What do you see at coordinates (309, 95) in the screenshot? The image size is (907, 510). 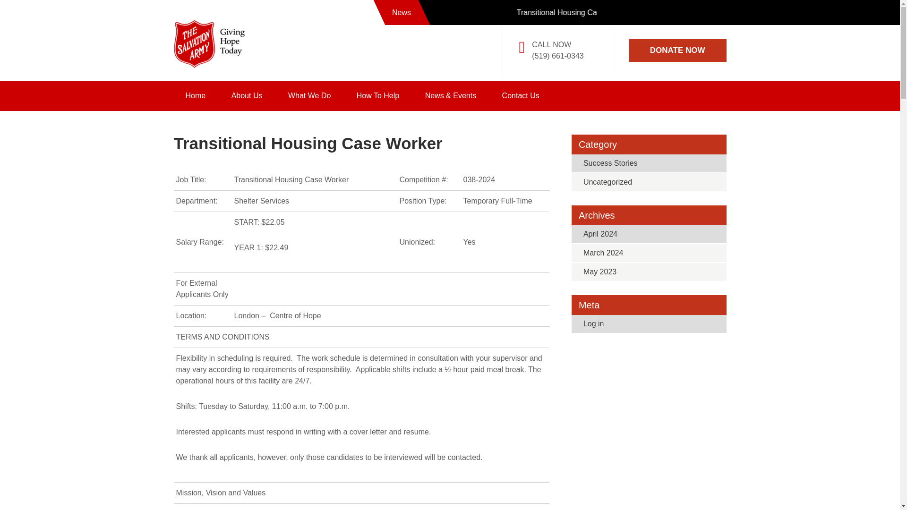 I see `What We Do` at bounding box center [309, 95].